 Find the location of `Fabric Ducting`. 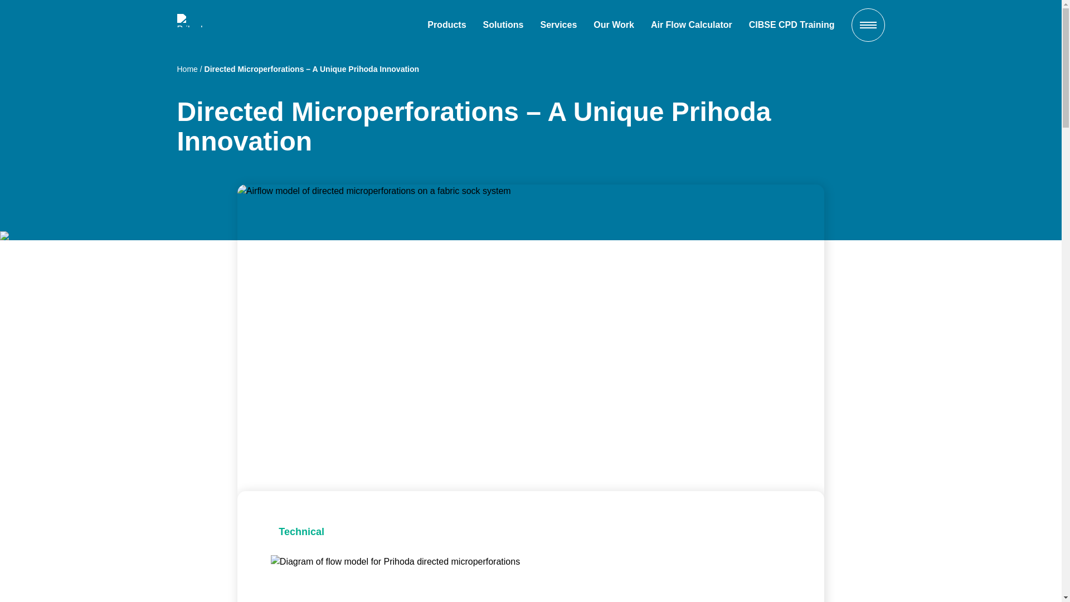

Fabric Ducting is located at coordinates (742, 396).